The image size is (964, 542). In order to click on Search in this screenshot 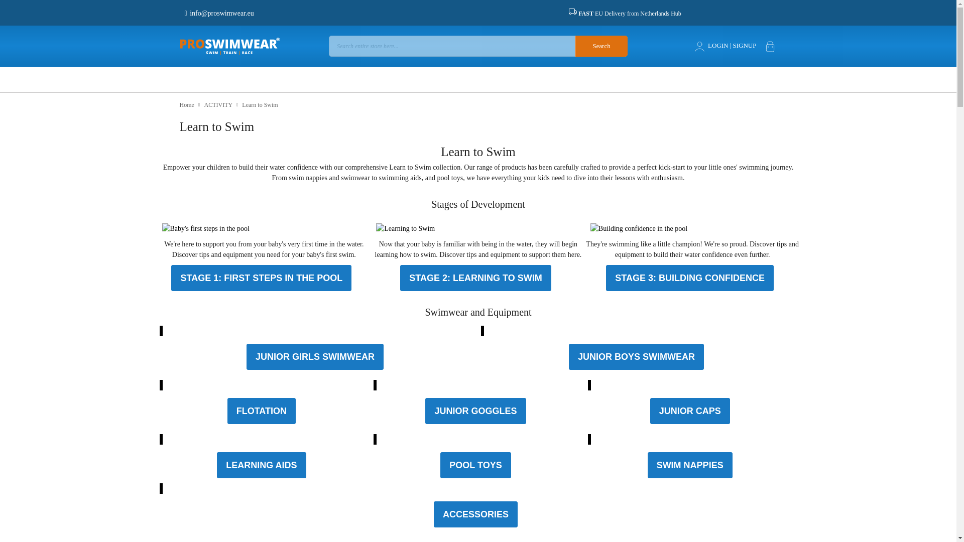, I will do `click(600, 46)`.